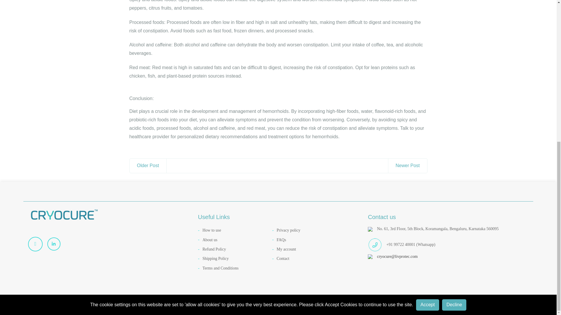 The width and height of the screenshot is (561, 315). Describe the element at coordinates (309, 249) in the screenshot. I see `My account` at that location.